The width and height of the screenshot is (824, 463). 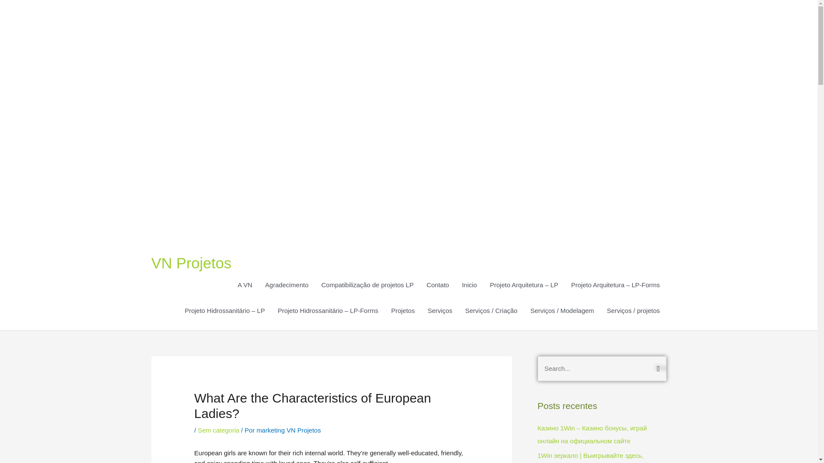 I want to click on A VN, so click(x=245, y=285).